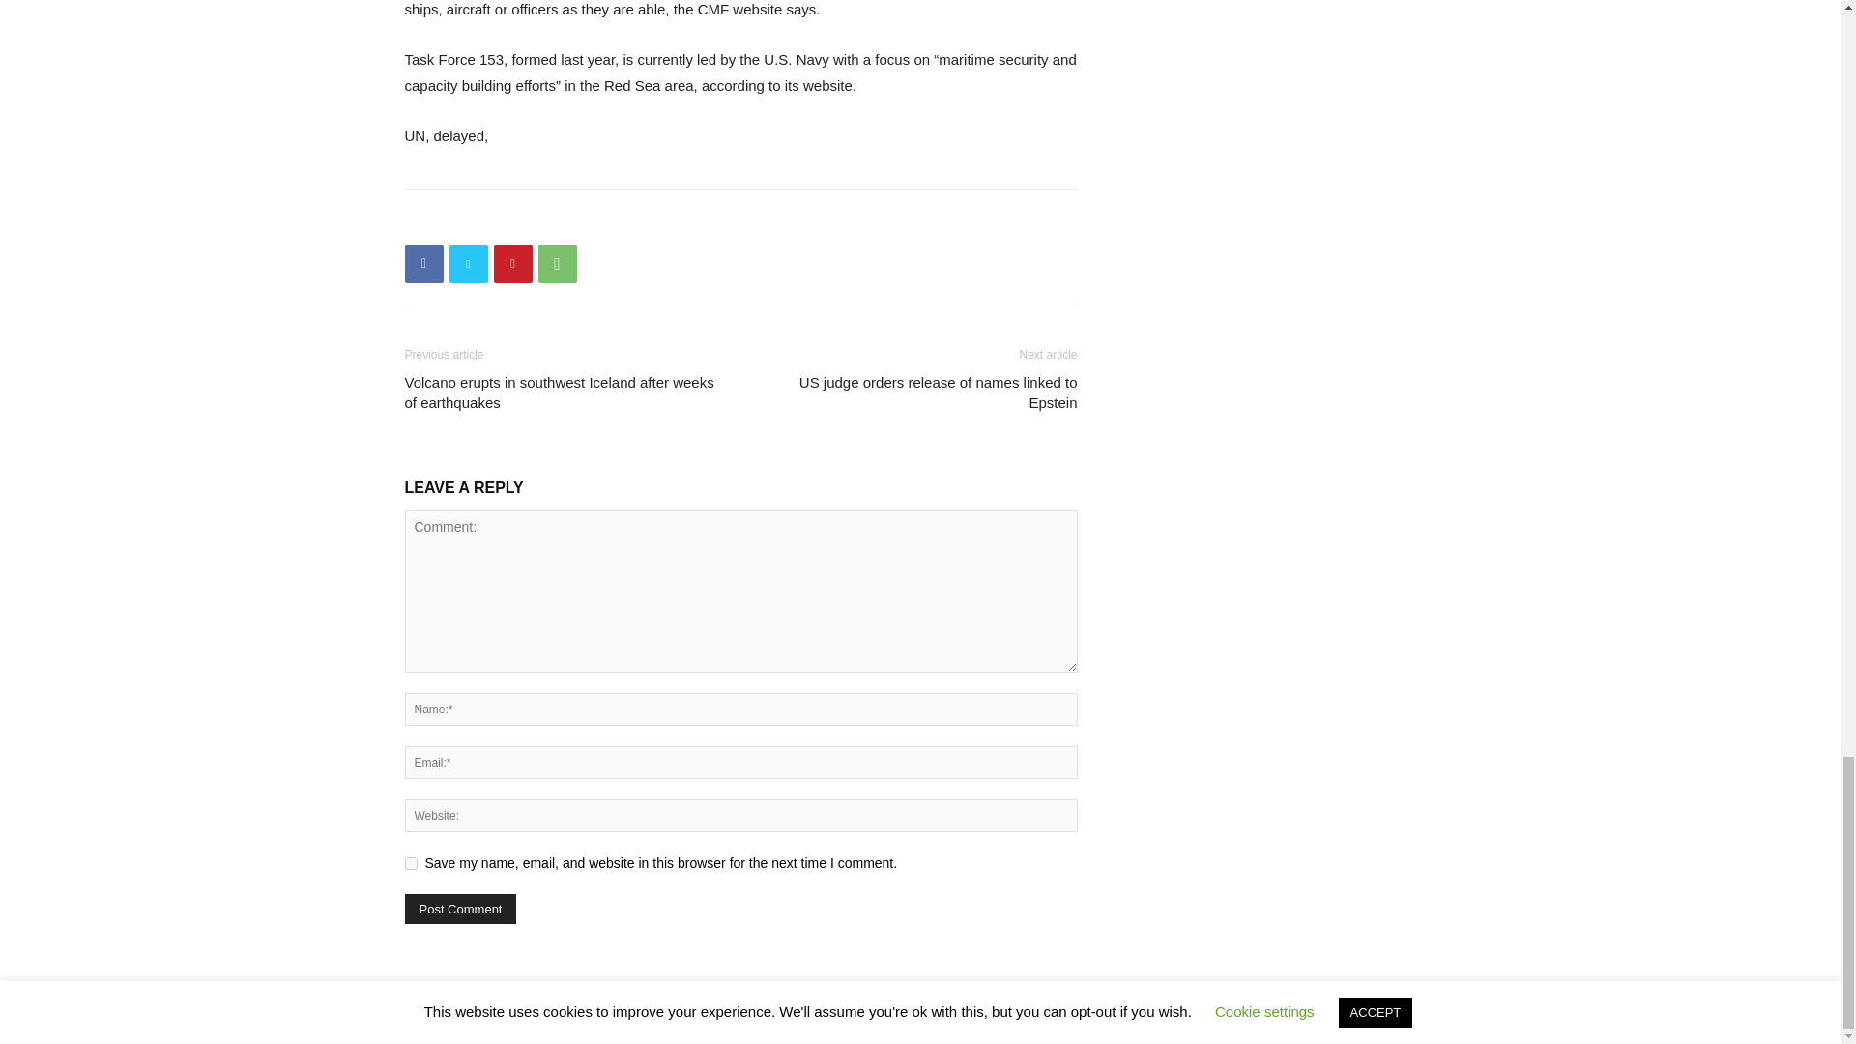  Describe the element at coordinates (1243, 1025) in the screenshot. I see `Privacy Policy` at that location.